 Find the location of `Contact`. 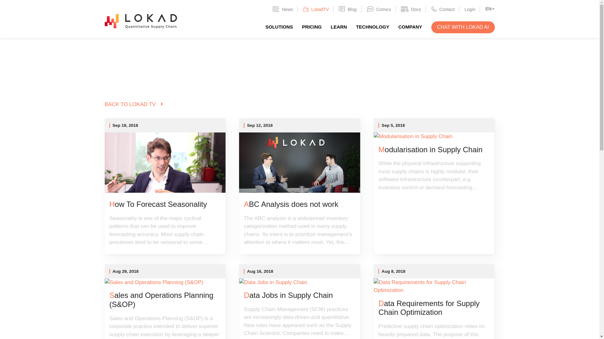

Contact is located at coordinates (443, 9).